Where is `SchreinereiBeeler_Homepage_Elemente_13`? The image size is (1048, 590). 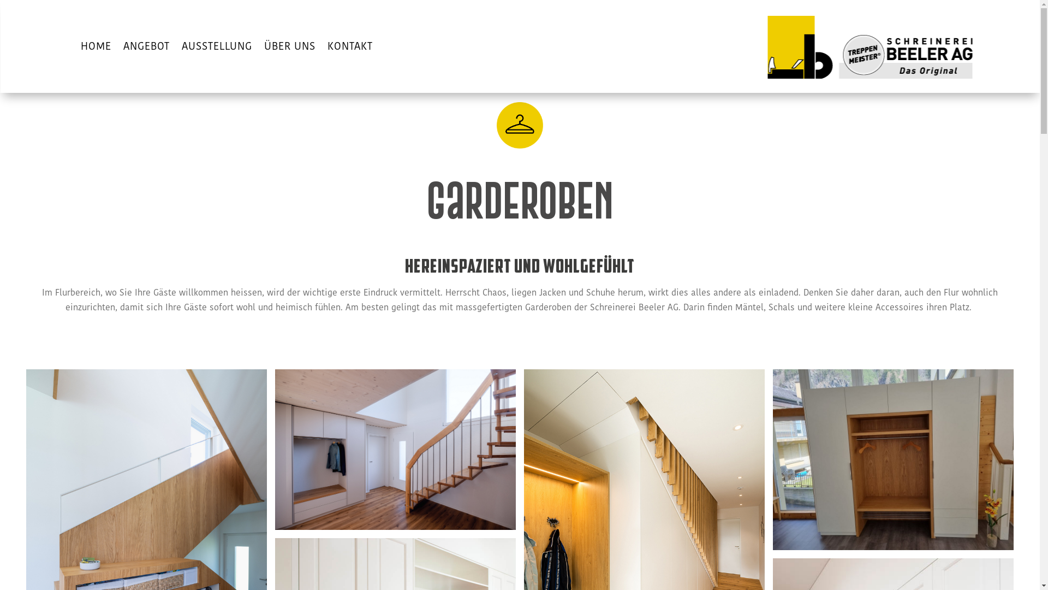
SchreinereiBeeler_Homepage_Elemente_13 is located at coordinates (870, 47).